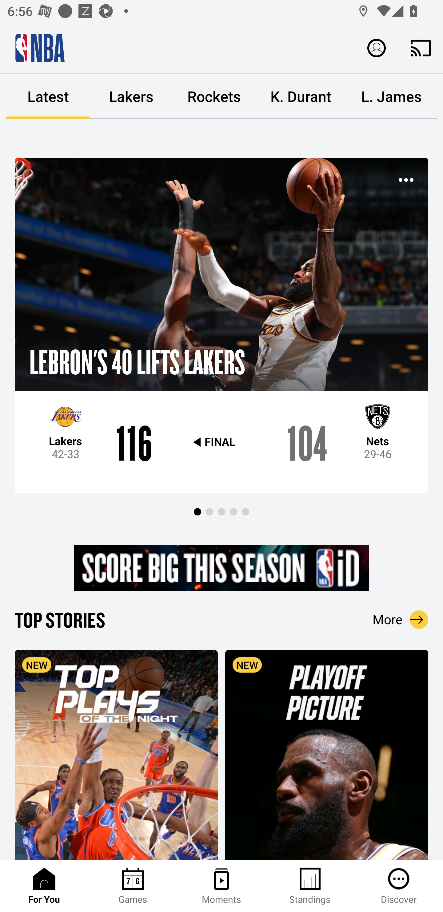 The width and height of the screenshot is (443, 912). What do you see at coordinates (221, 733) in the screenshot?
I see `TOP STORIES More NEW NEW` at bounding box center [221, 733].